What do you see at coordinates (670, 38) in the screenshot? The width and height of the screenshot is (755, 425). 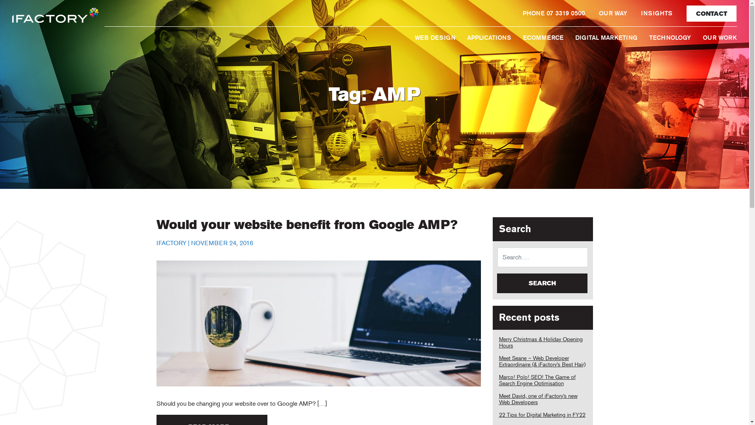 I see `TECHNOLOGY` at bounding box center [670, 38].